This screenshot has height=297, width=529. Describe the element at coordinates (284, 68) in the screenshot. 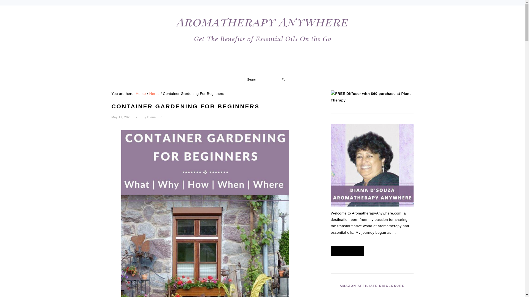

I see `CARRIER OILS` at that location.